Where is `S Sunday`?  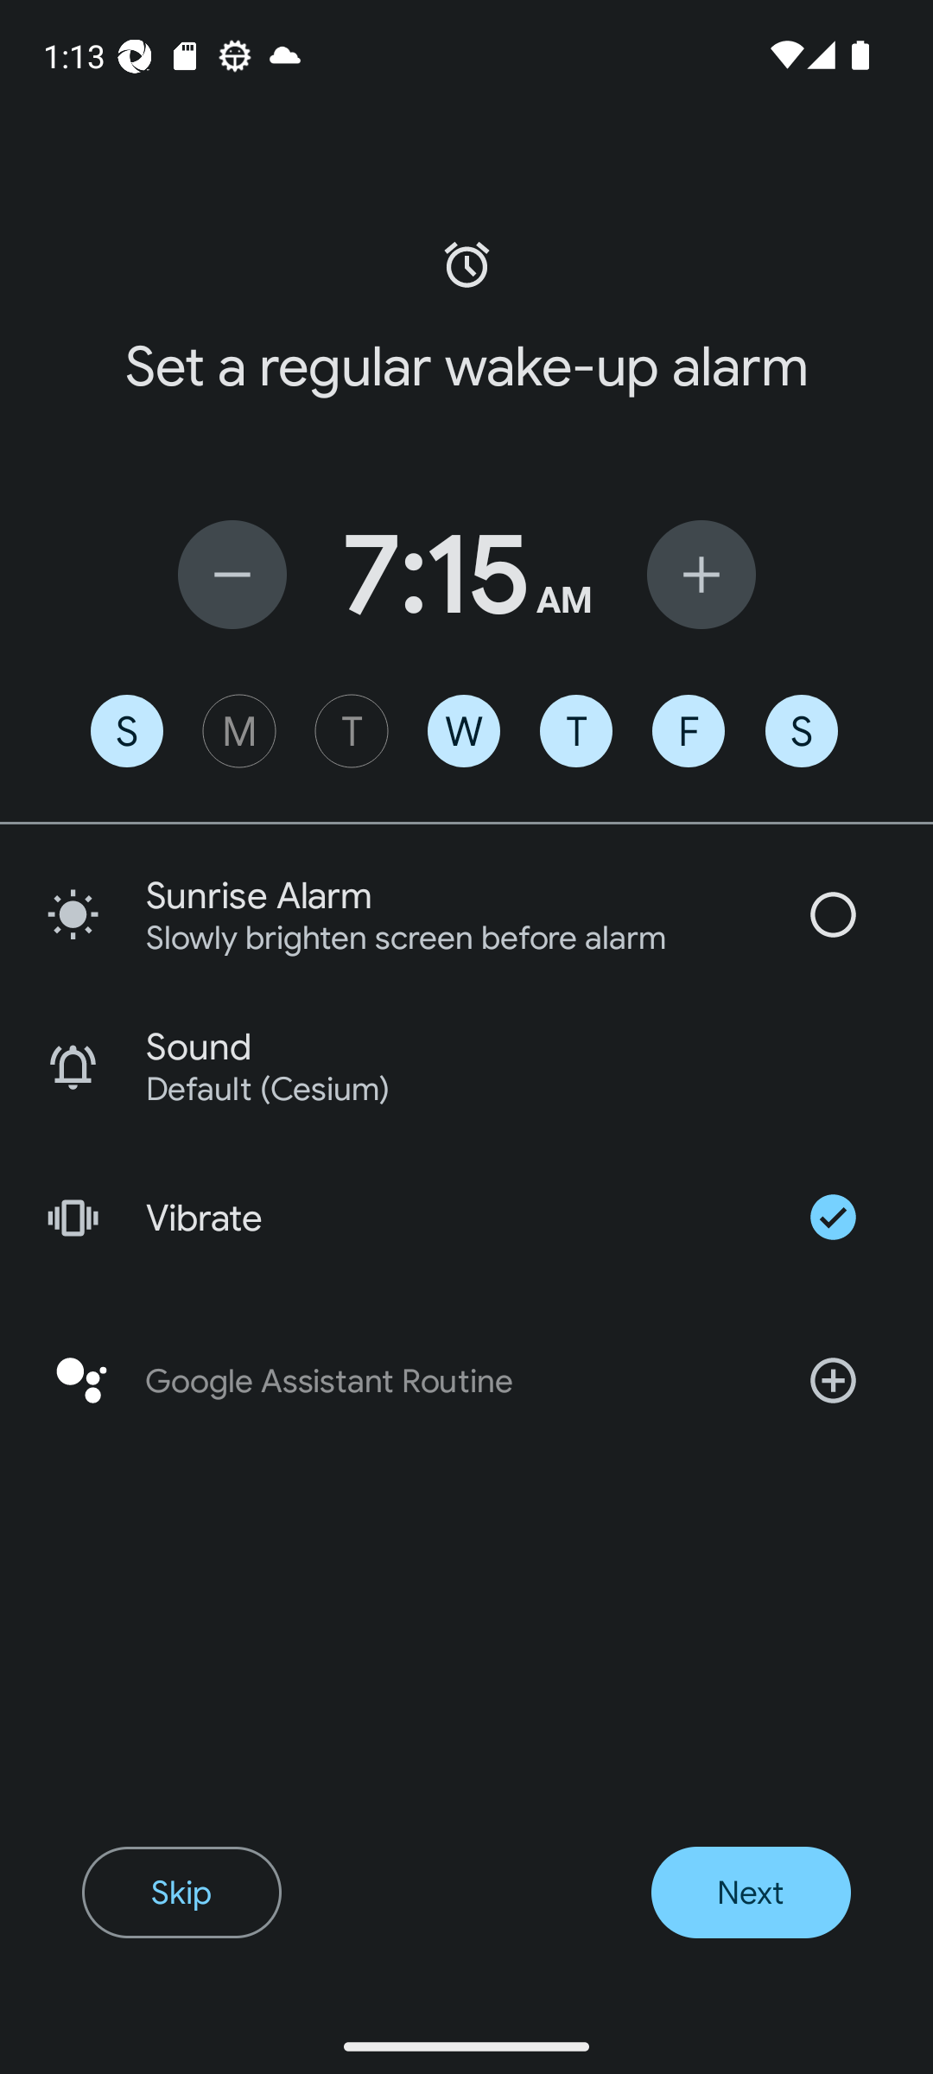
S Sunday is located at coordinates (126, 731).